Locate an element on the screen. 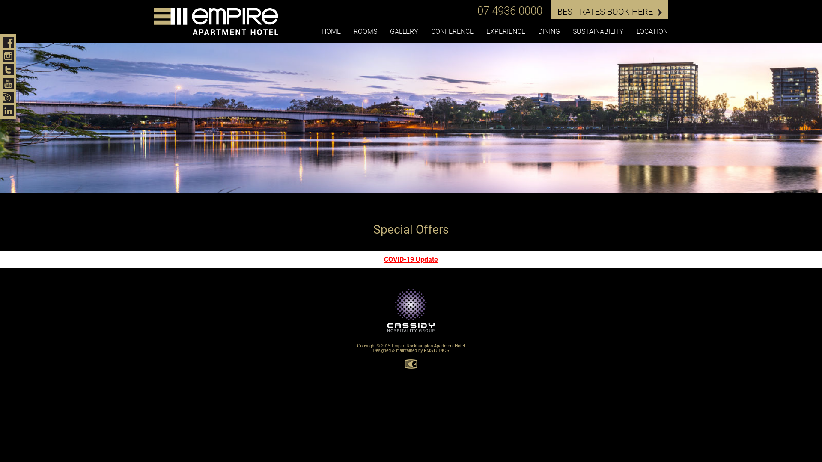  LOCATION is located at coordinates (652, 32).